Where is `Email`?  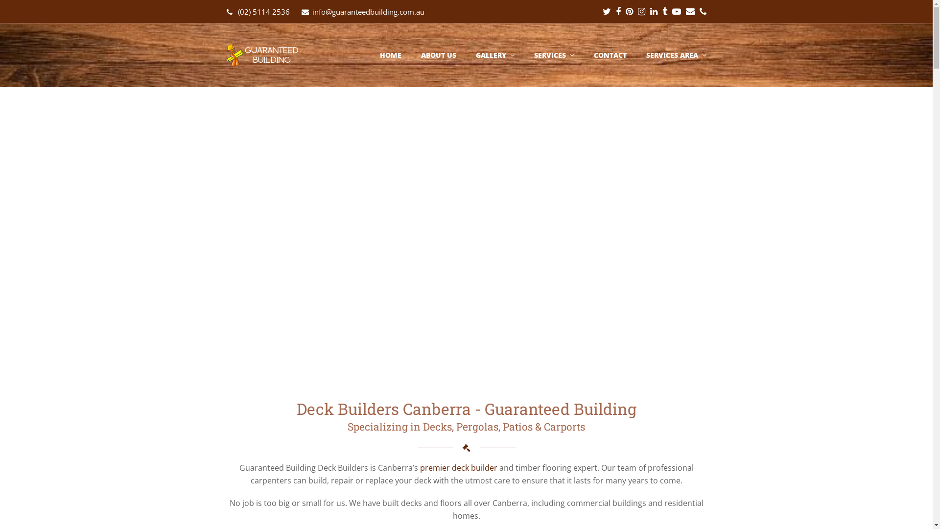
Email is located at coordinates (690, 12).